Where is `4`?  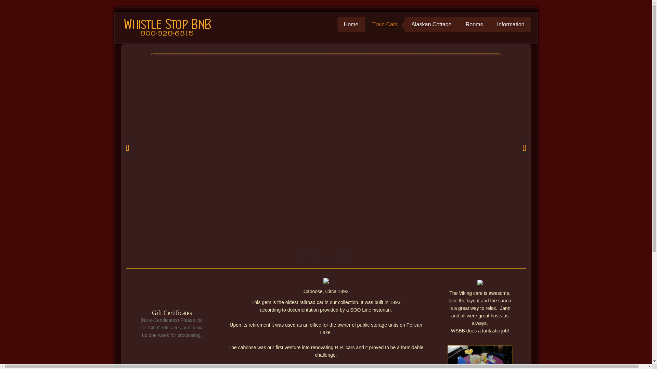
4 is located at coordinates (318, 255).